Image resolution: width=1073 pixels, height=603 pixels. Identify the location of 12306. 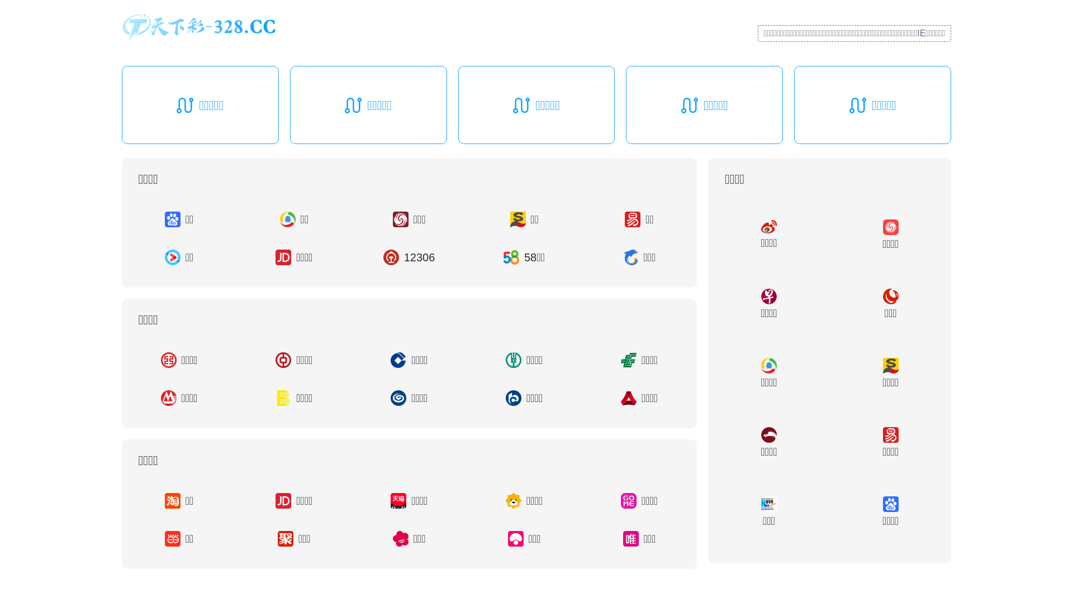
(409, 257).